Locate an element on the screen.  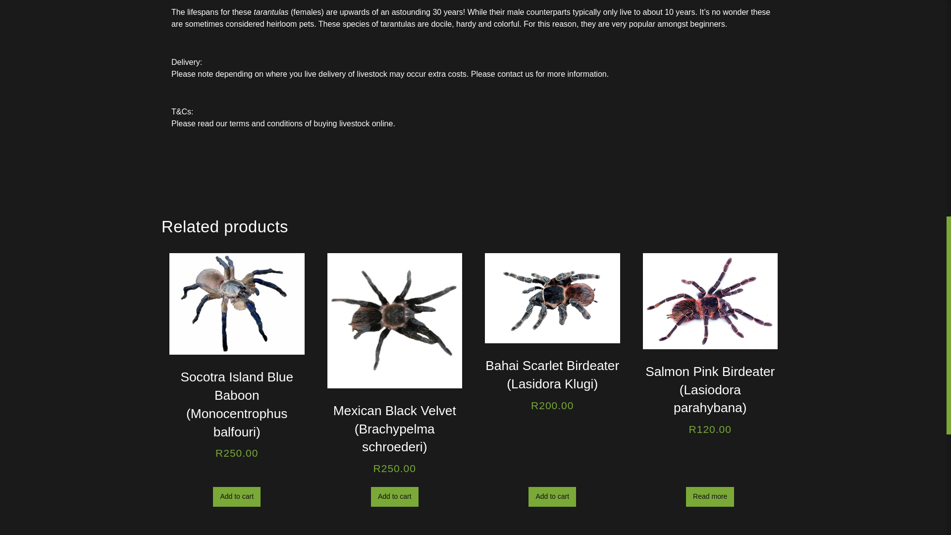
contact us is located at coordinates (515, 74).